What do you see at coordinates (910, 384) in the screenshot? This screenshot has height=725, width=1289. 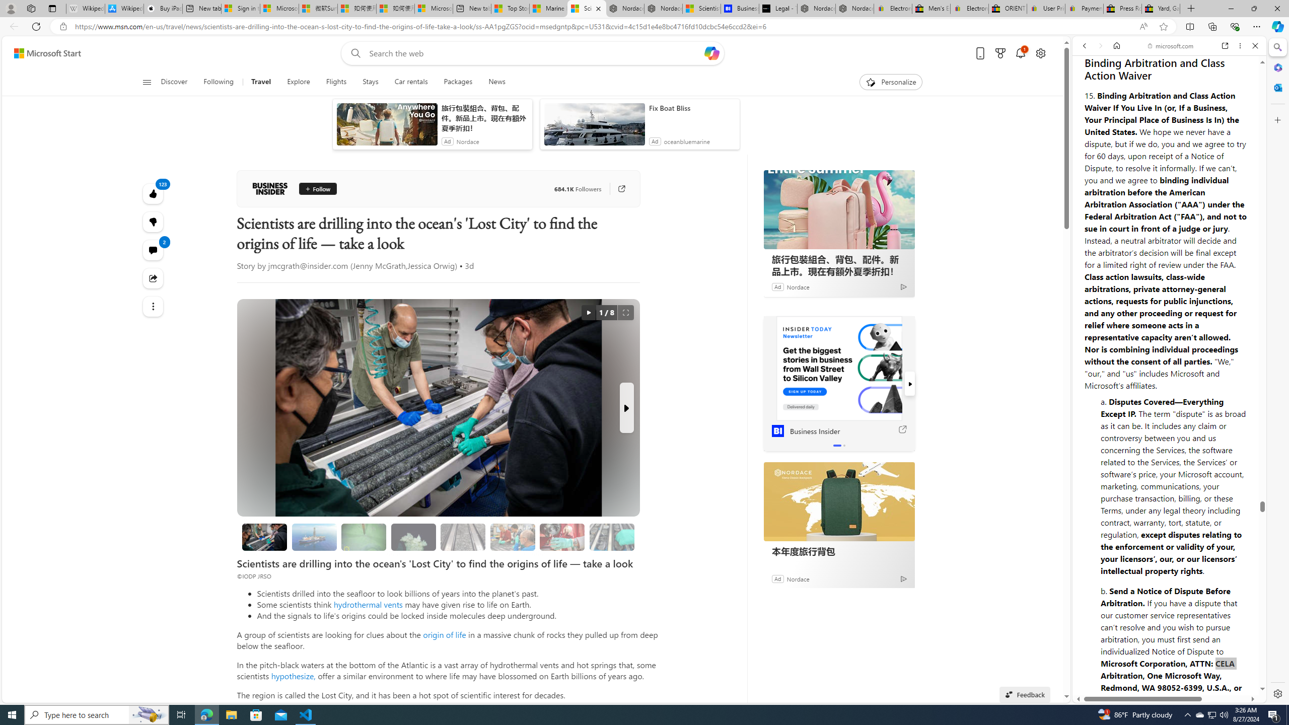 I see `next` at bounding box center [910, 384].